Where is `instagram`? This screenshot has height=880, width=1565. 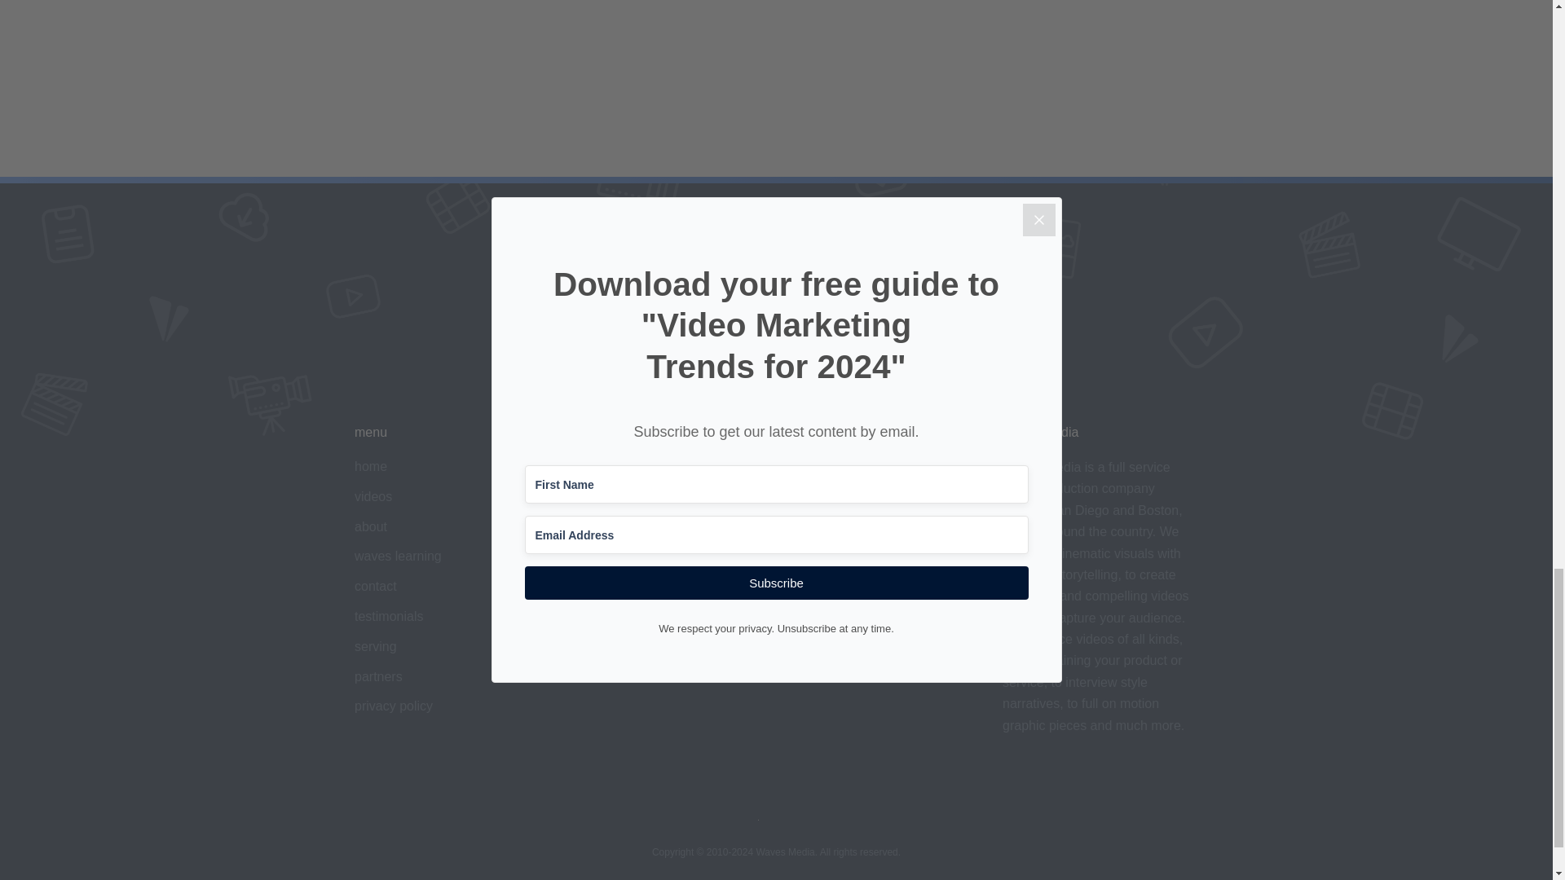 instagram is located at coordinates (598, 526).